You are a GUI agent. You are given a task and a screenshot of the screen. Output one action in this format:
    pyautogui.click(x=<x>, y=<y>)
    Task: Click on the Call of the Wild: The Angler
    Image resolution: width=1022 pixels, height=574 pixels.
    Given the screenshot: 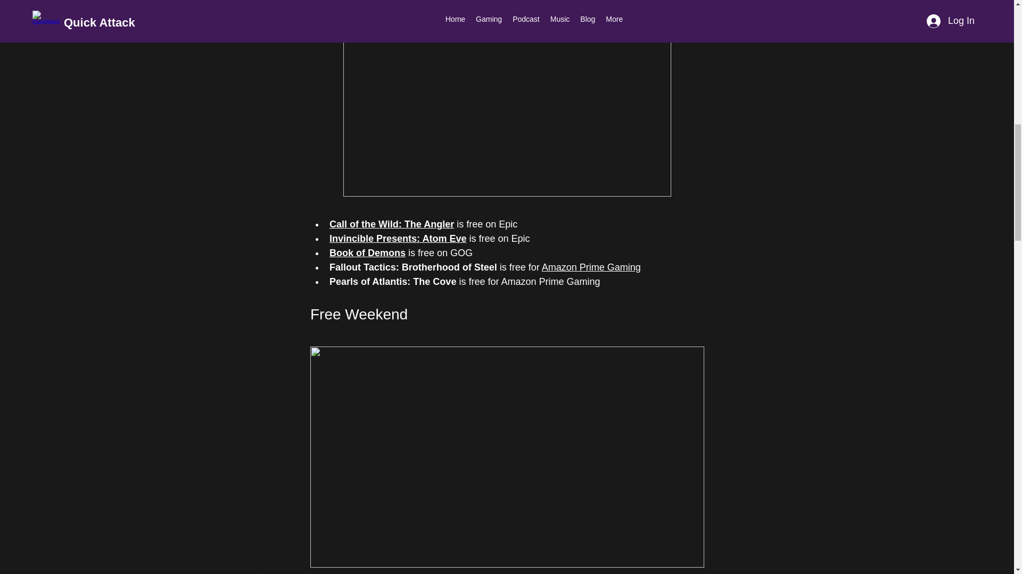 What is the action you would take?
    pyautogui.click(x=391, y=224)
    